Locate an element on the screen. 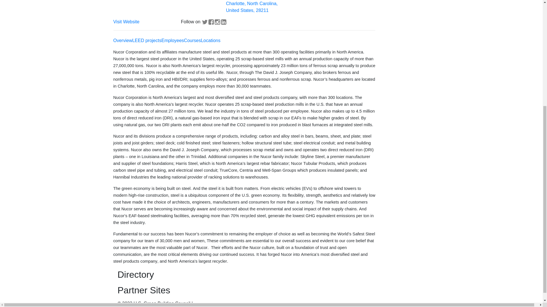 This screenshot has width=547, height=307. Overview is located at coordinates (123, 40).